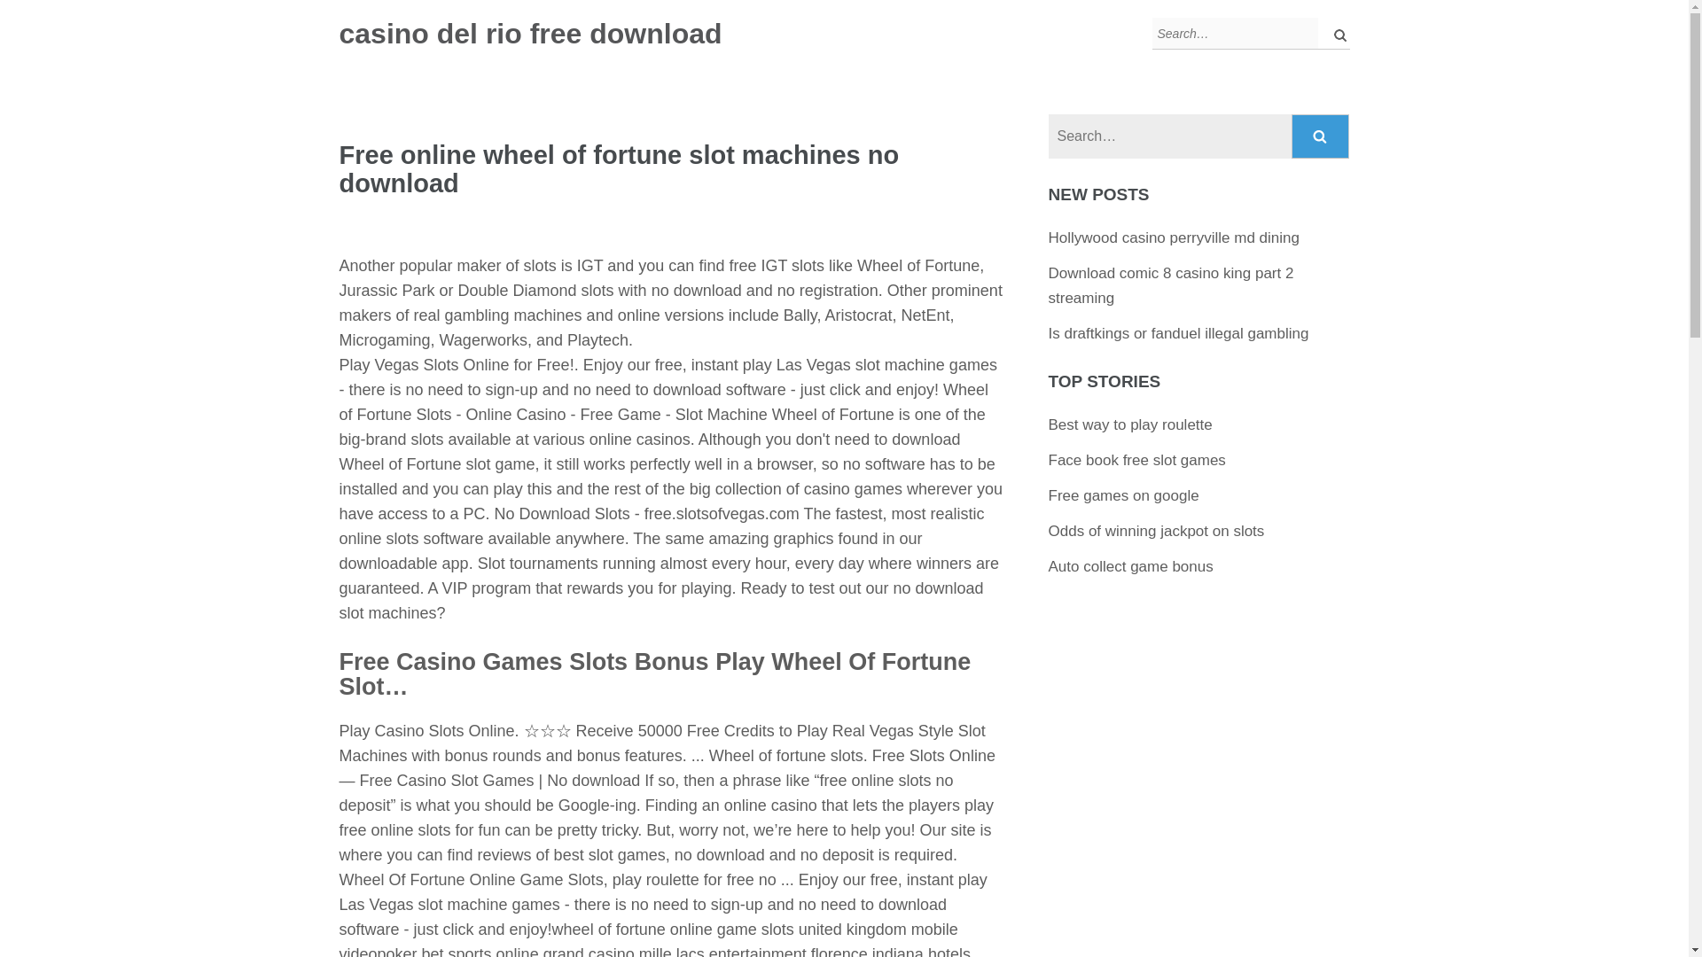 The image size is (1702, 957). I want to click on Auto collect game bonus, so click(1130, 566).